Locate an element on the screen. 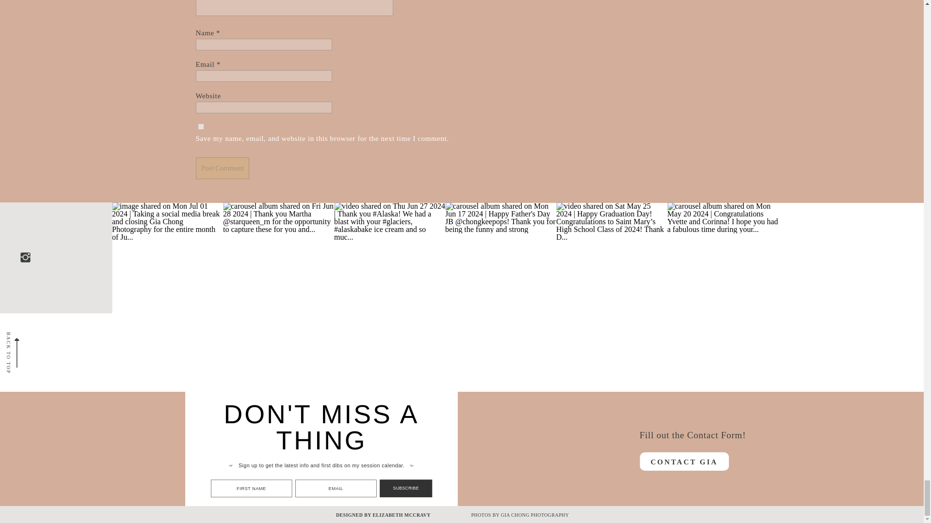  yes is located at coordinates (201, 126).